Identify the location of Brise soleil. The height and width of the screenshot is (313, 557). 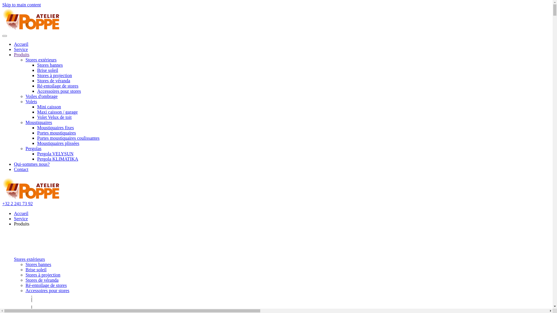
(48, 70).